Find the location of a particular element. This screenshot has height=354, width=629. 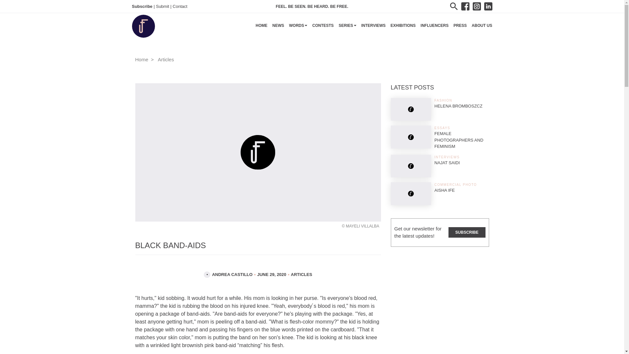

Najat Saidi is located at coordinates (447, 163).